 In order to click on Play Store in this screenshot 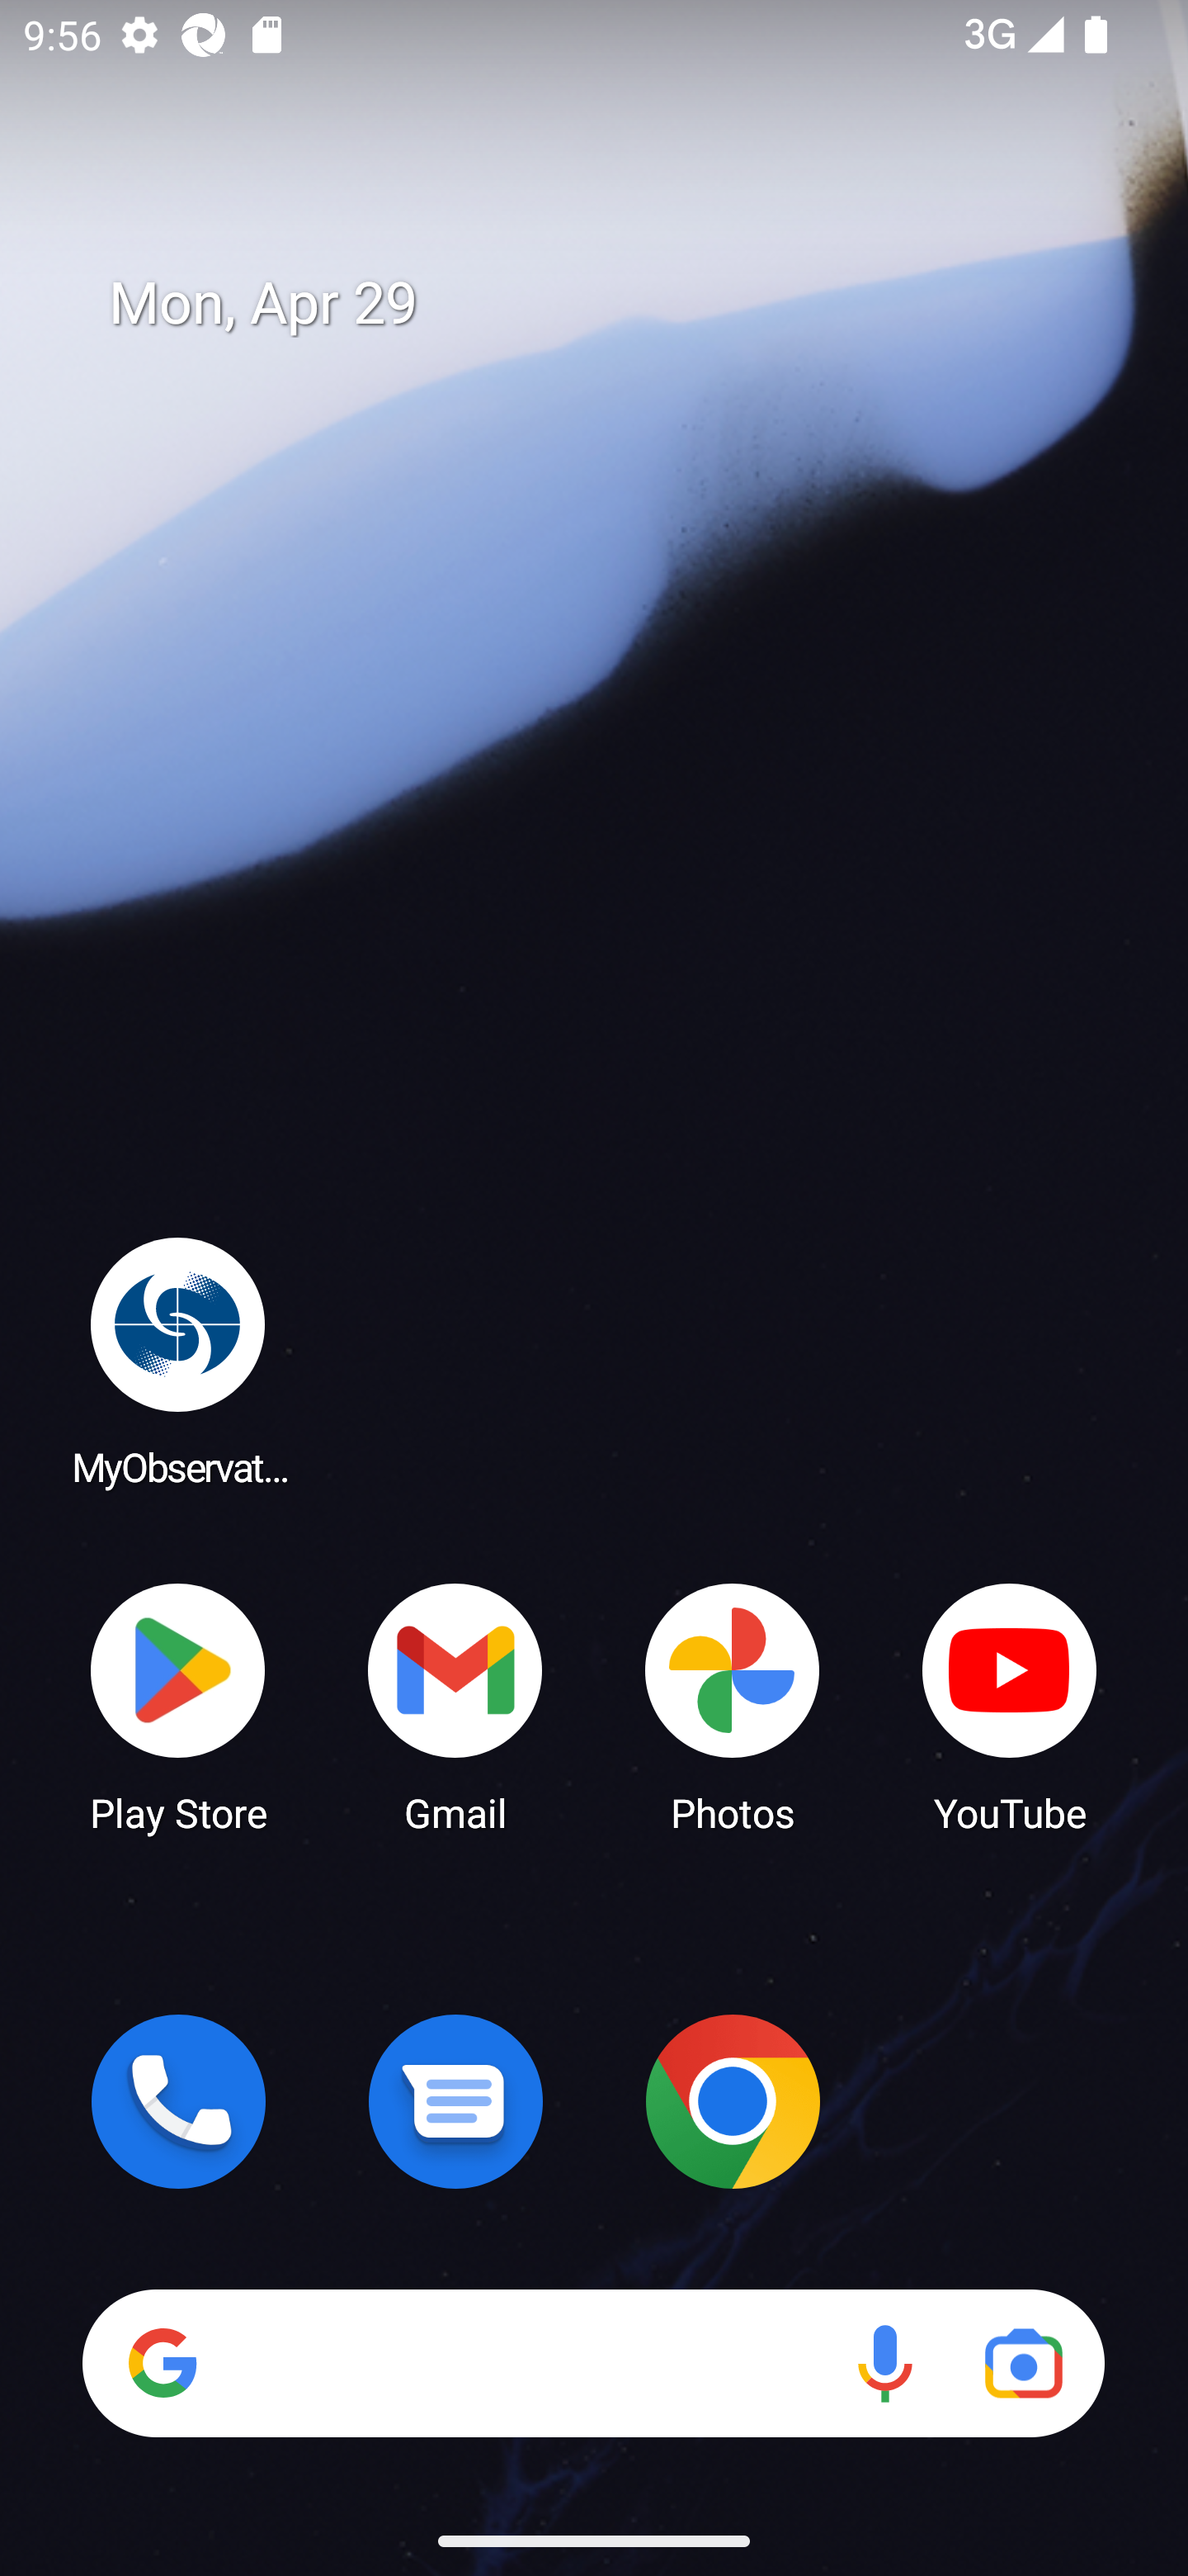, I will do `click(178, 1706)`.